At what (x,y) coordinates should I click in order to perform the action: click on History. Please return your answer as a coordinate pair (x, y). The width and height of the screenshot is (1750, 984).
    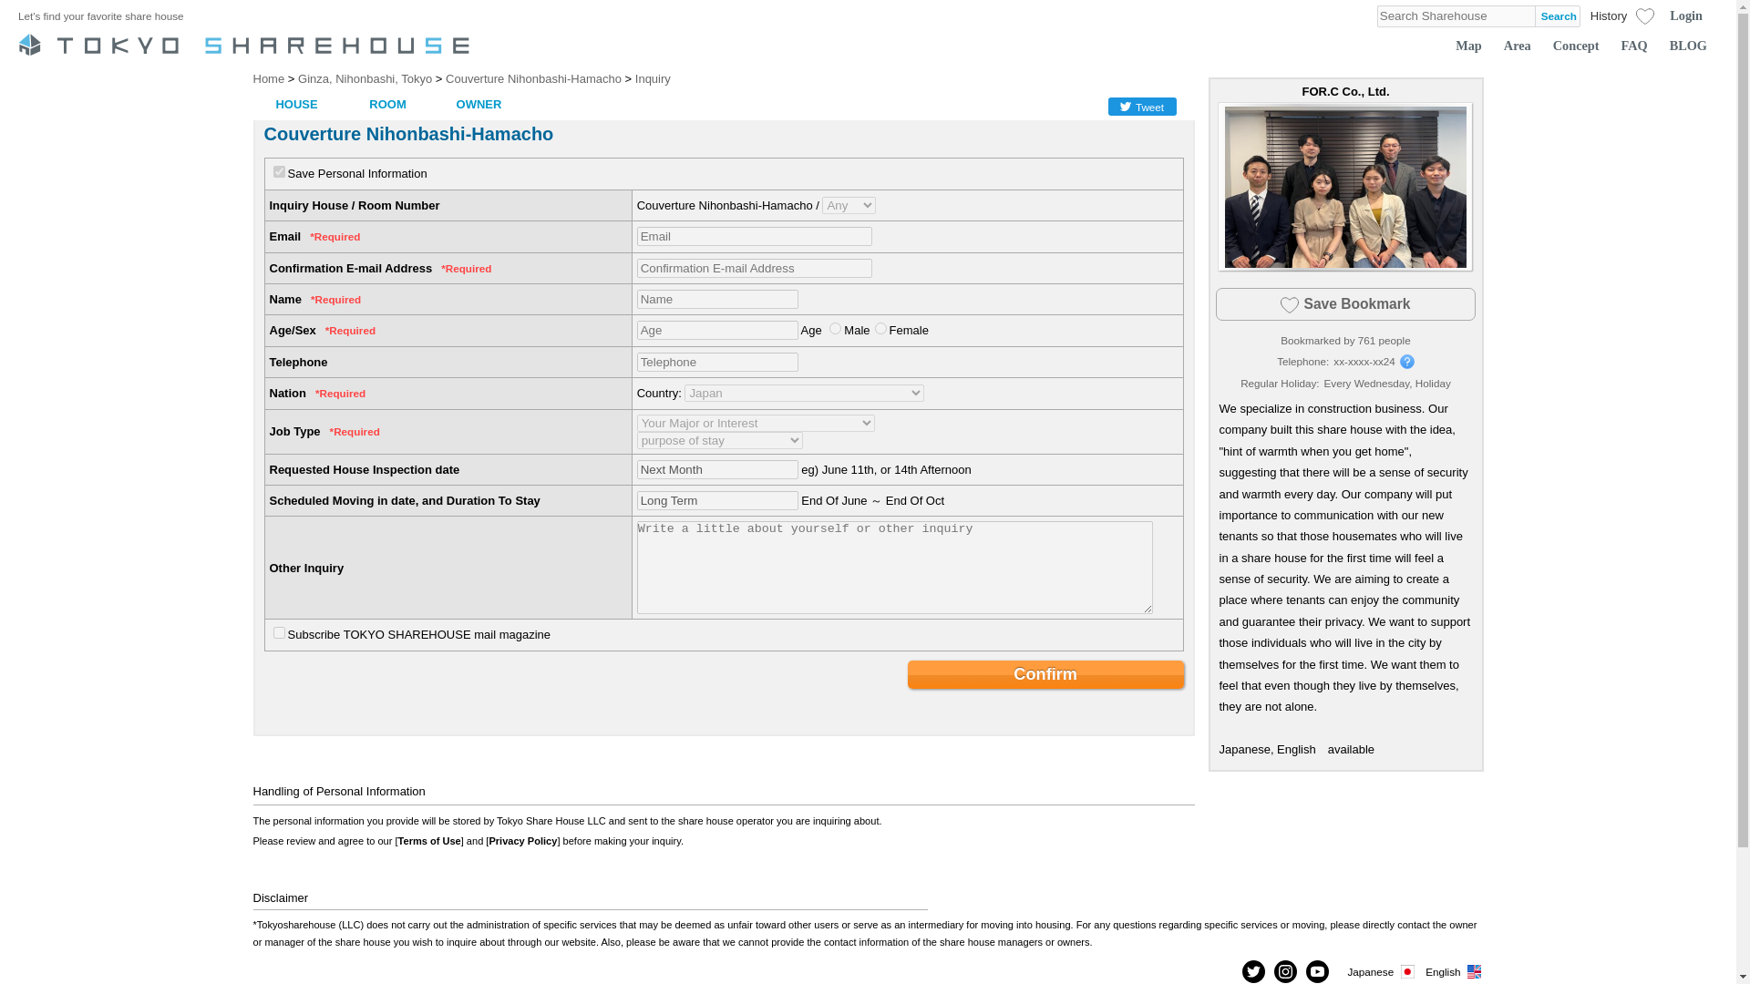
    Looking at the image, I should click on (1609, 15).